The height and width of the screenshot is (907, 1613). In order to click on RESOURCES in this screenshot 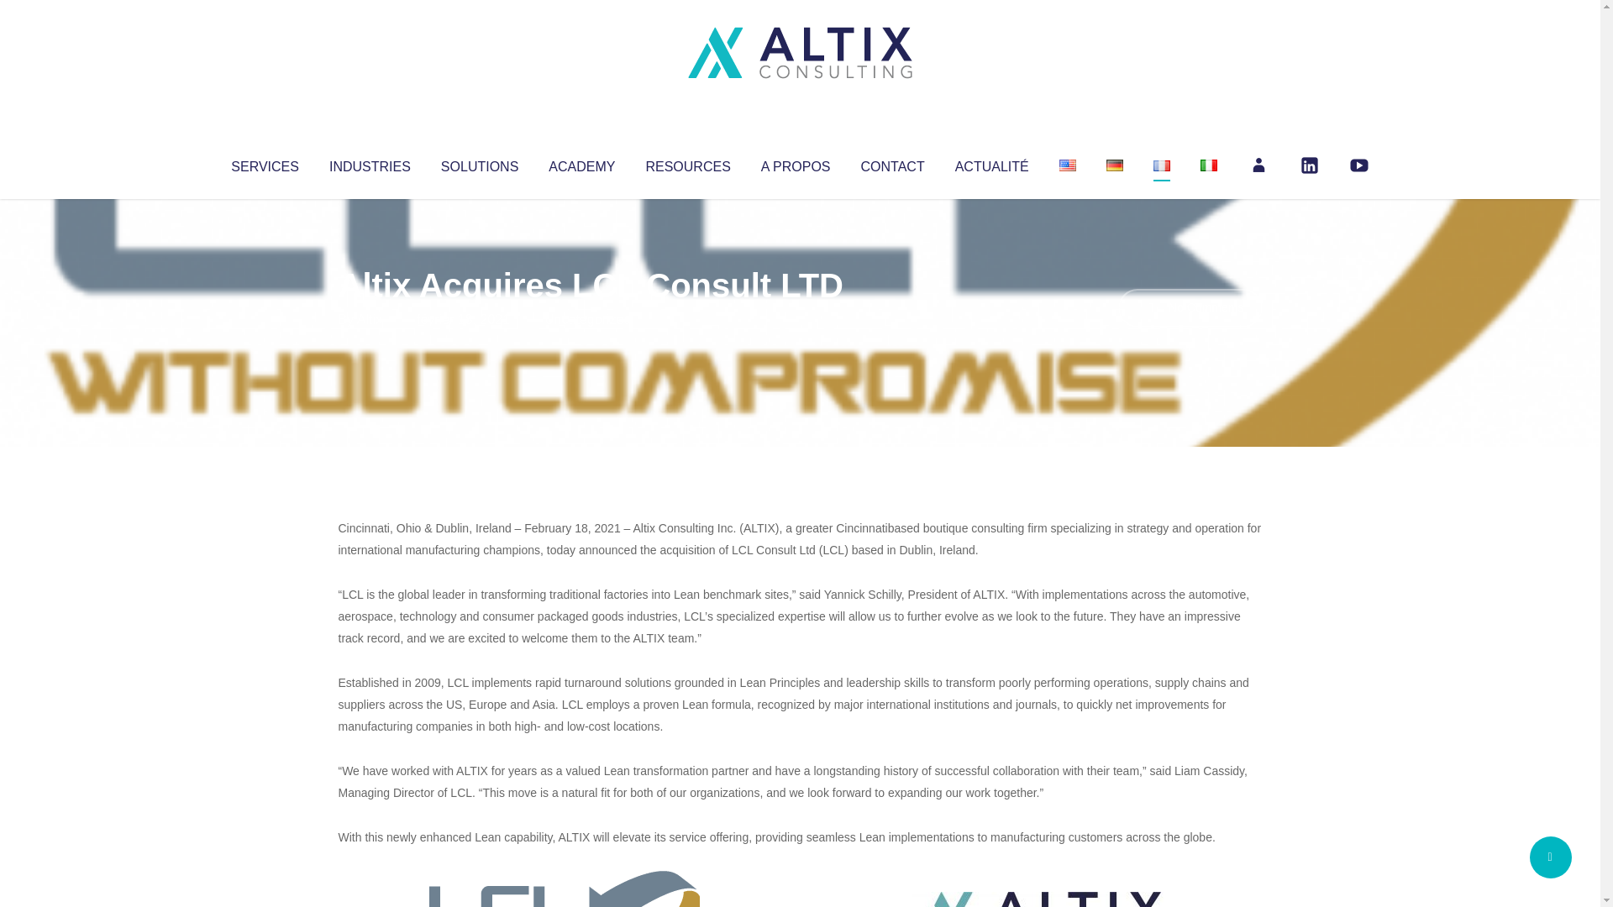, I will do `click(687, 163)`.